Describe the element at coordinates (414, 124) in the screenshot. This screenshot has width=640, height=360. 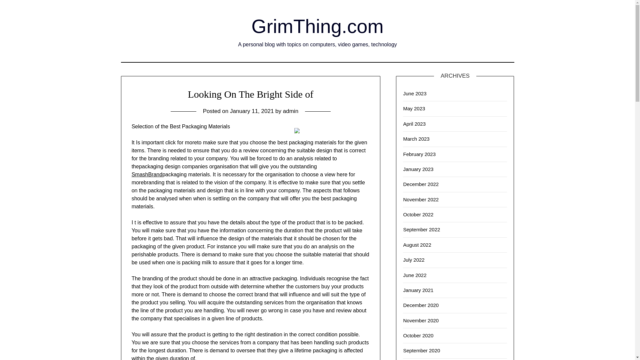
I see `April 2023` at that location.